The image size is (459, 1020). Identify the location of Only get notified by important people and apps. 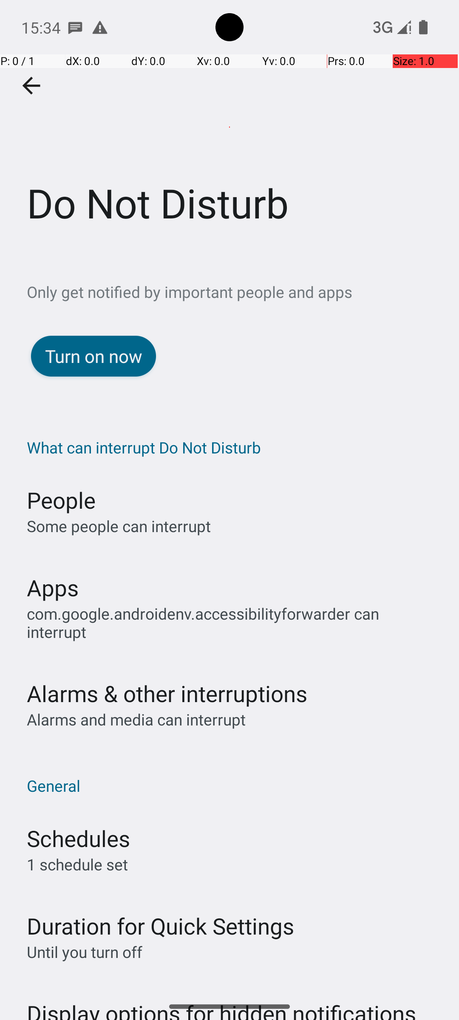
(243, 292).